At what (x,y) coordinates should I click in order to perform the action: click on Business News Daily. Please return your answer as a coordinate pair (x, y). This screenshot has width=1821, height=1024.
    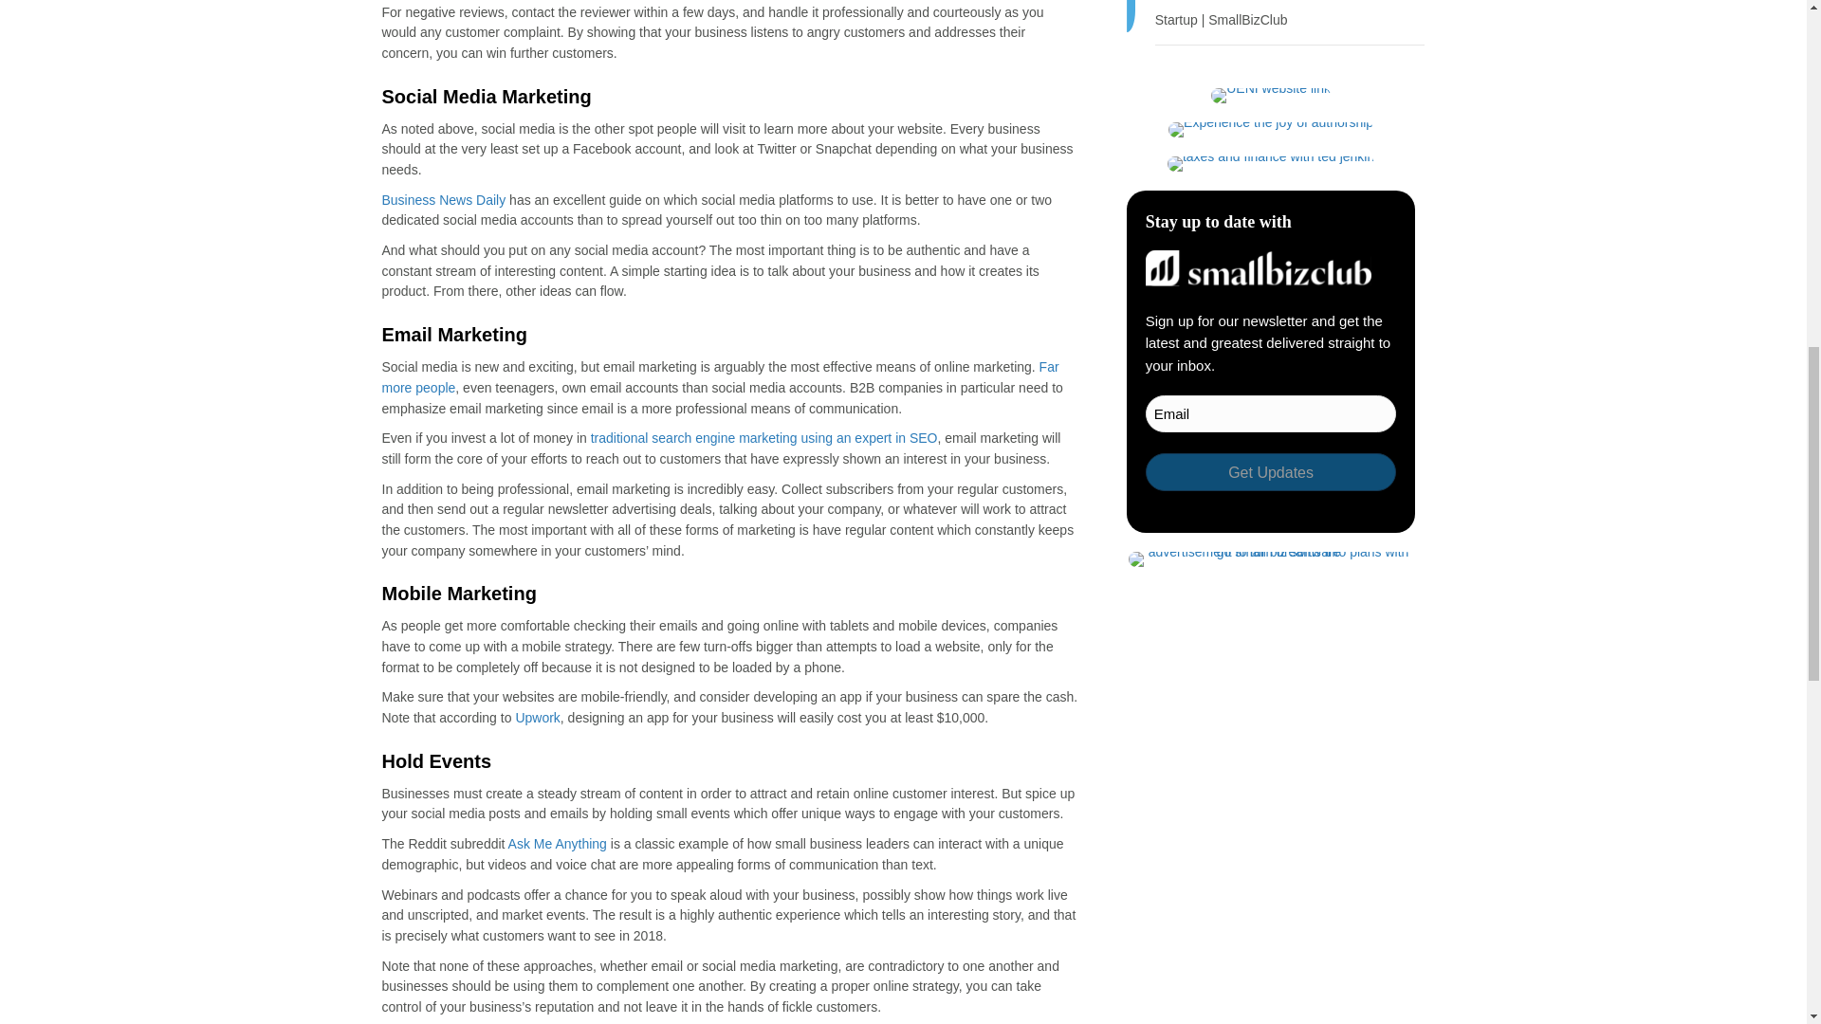
    Looking at the image, I should click on (443, 200).